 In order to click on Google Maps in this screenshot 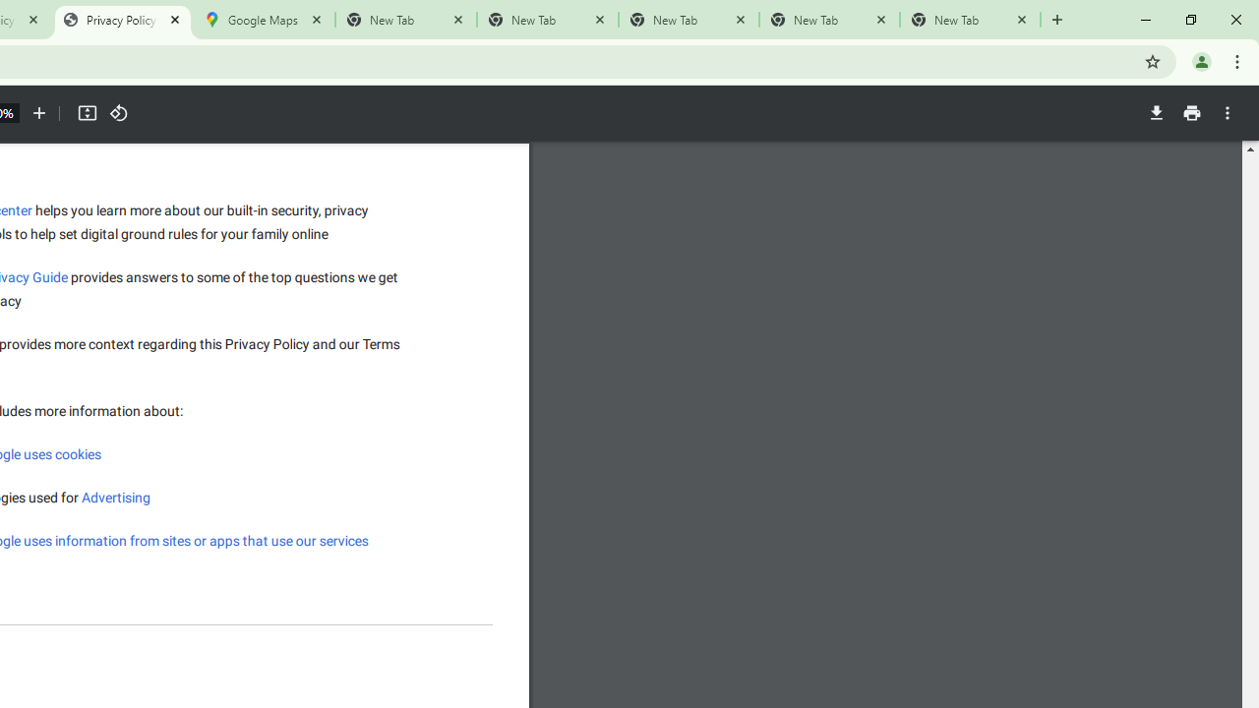, I will do `click(264, 20)`.